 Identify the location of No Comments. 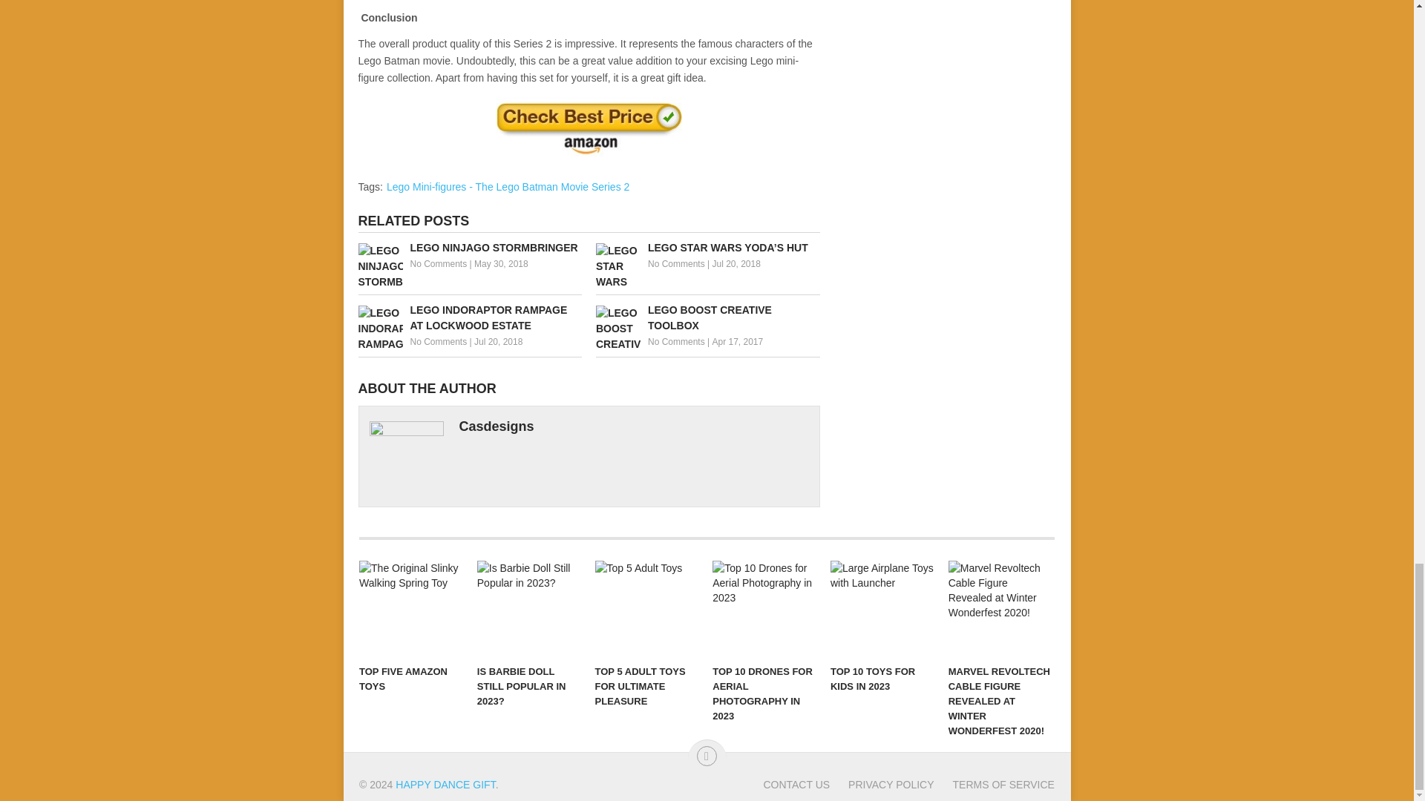
(677, 341).